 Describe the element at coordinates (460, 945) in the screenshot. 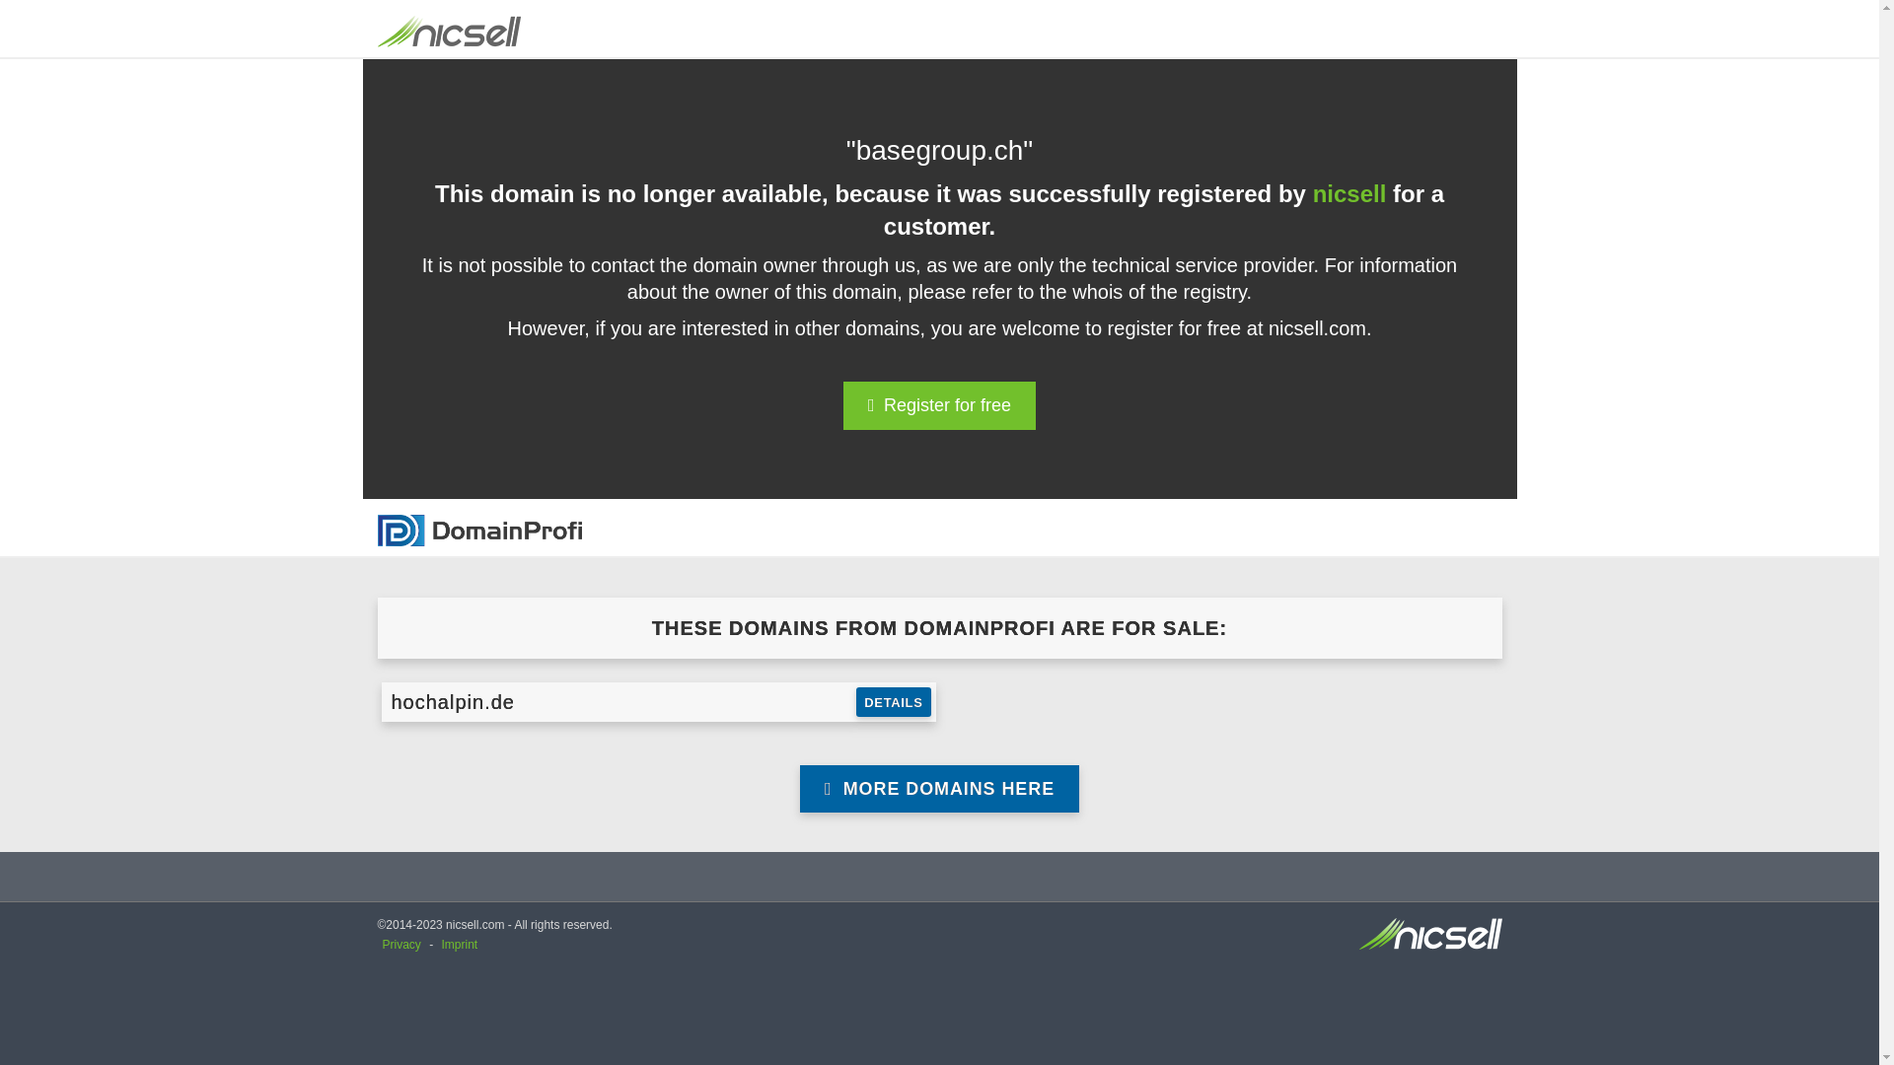

I see `Imprint` at that location.